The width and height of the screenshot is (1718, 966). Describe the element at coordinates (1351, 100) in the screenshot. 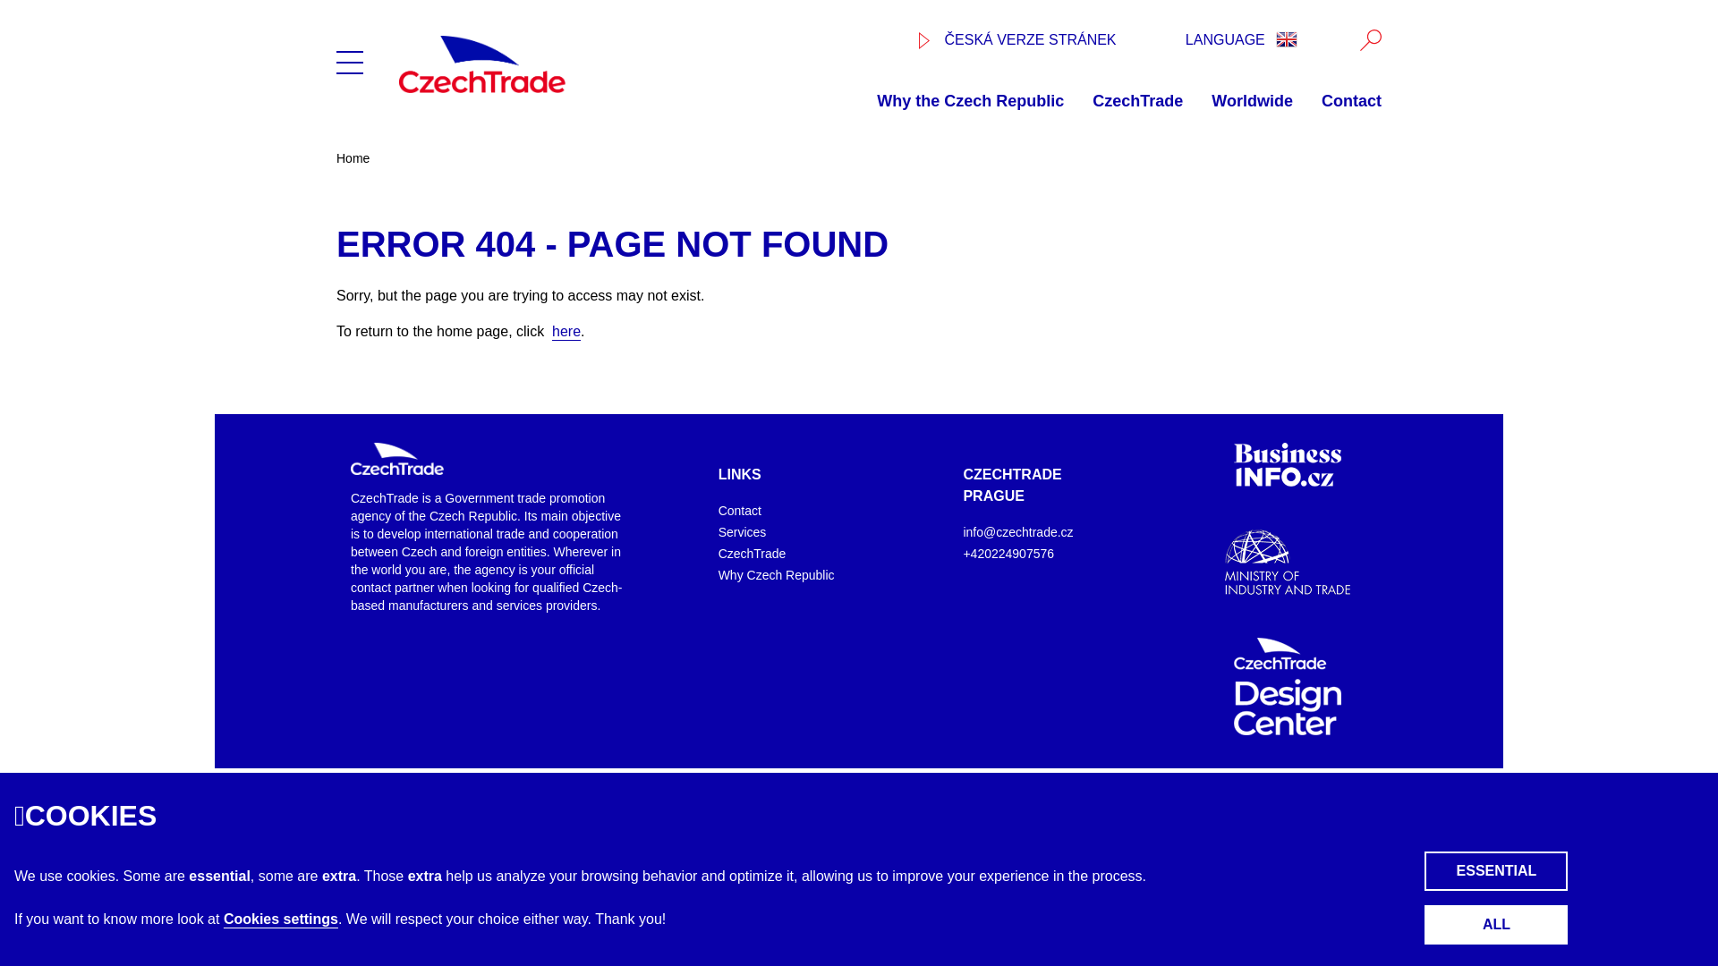

I see `Contact` at that location.